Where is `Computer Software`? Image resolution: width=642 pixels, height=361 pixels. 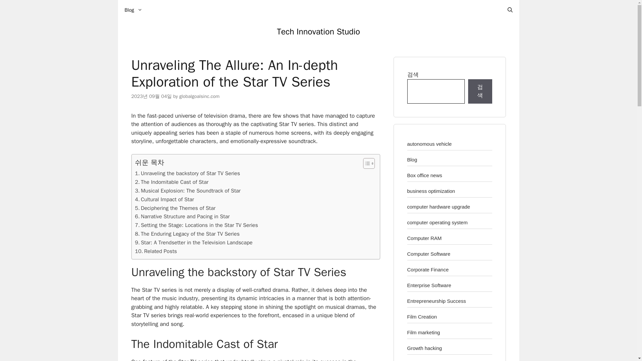 Computer Software is located at coordinates (429, 253).